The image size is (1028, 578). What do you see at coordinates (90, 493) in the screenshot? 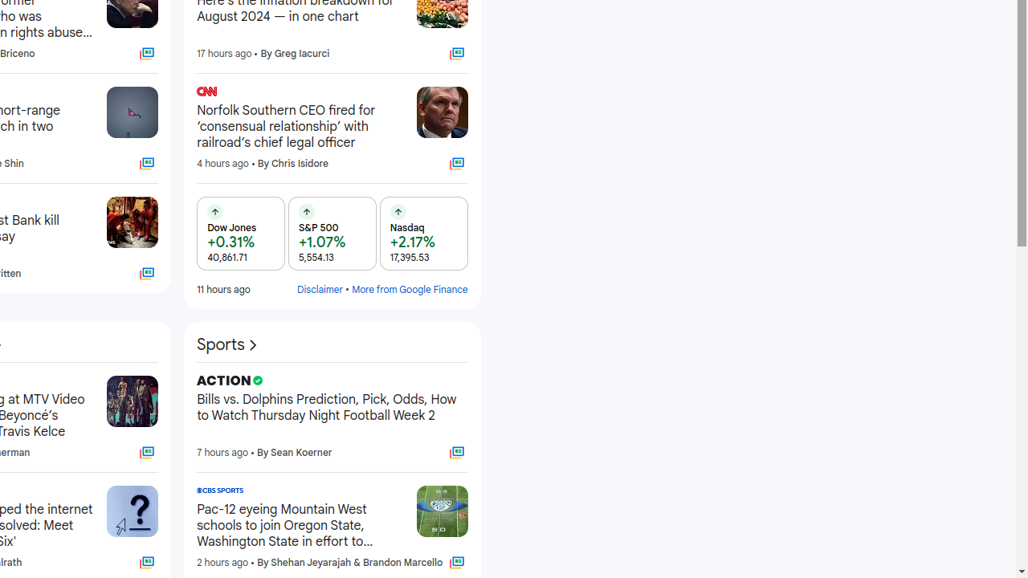
I see `More - A mystery that gripped the internet for years has been solved: Meet 'Celebrity Number Six'` at bounding box center [90, 493].